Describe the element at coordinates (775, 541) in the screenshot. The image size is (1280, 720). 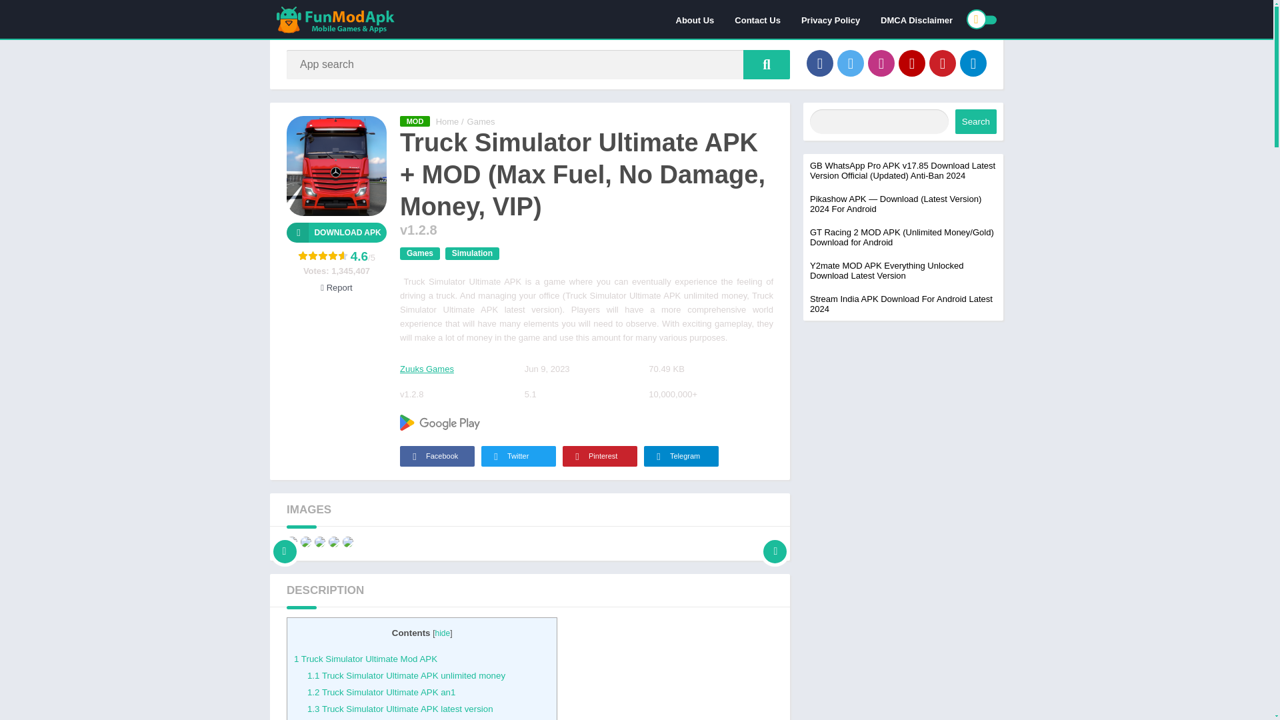
I see `Next` at that location.